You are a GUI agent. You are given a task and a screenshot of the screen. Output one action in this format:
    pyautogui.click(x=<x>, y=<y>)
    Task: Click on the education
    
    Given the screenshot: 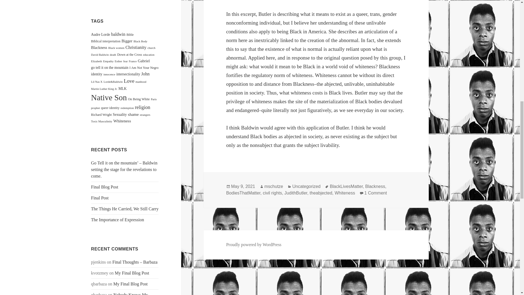 What is the action you would take?
    pyautogui.click(x=148, y=55)
    